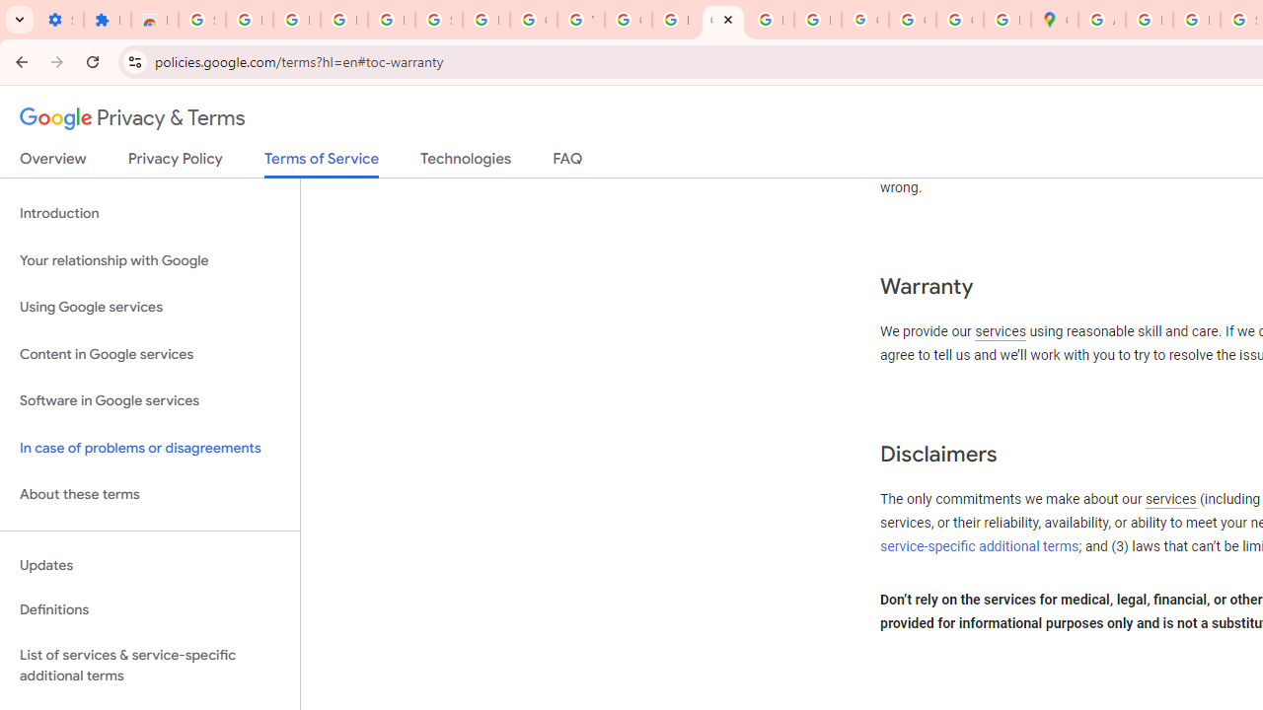  Describe the element at coordinates (150, 353) in the screenshot. I see `Content in Google services` at that location.